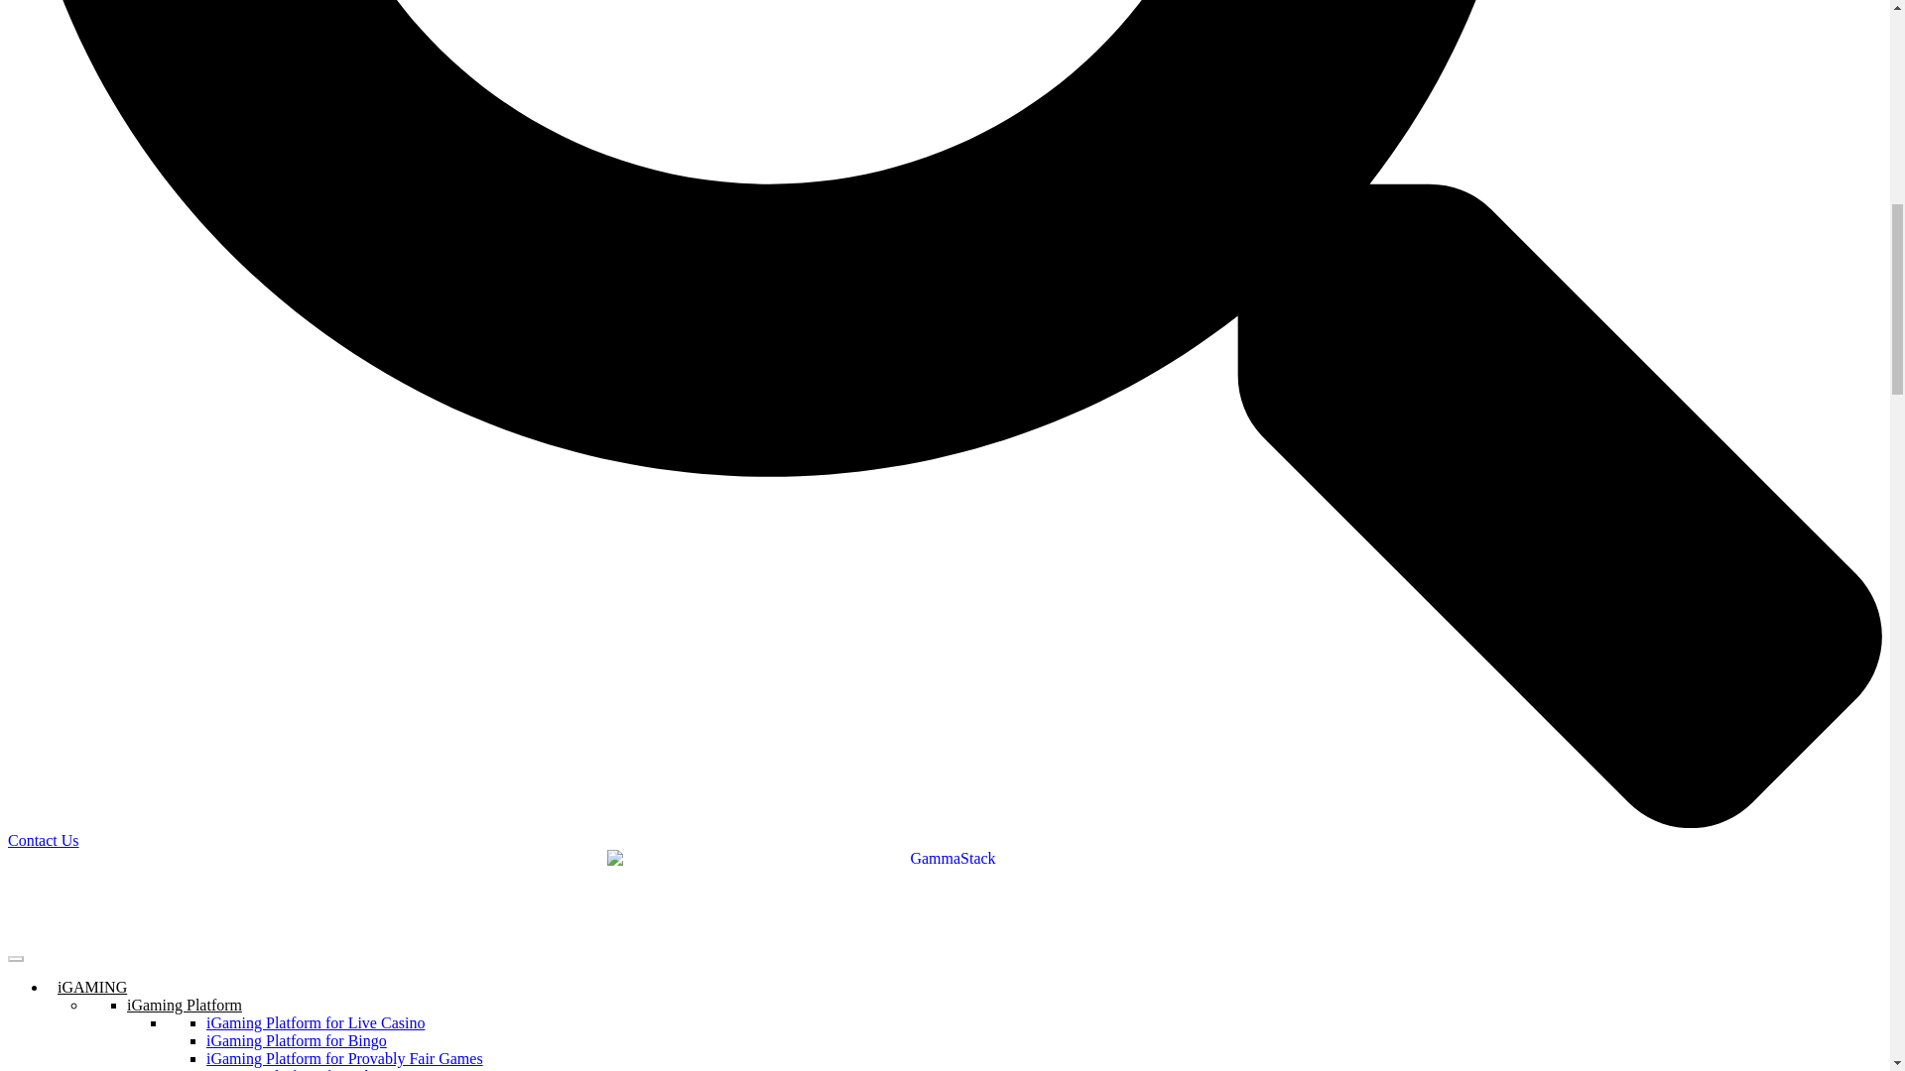 The width and height of the screenshot is (1905, 1071). What do you see at coordinates (295, 1069) in the screenshot?
I see `iGaming Platform for Poker` at bounding box center [295, 1069].